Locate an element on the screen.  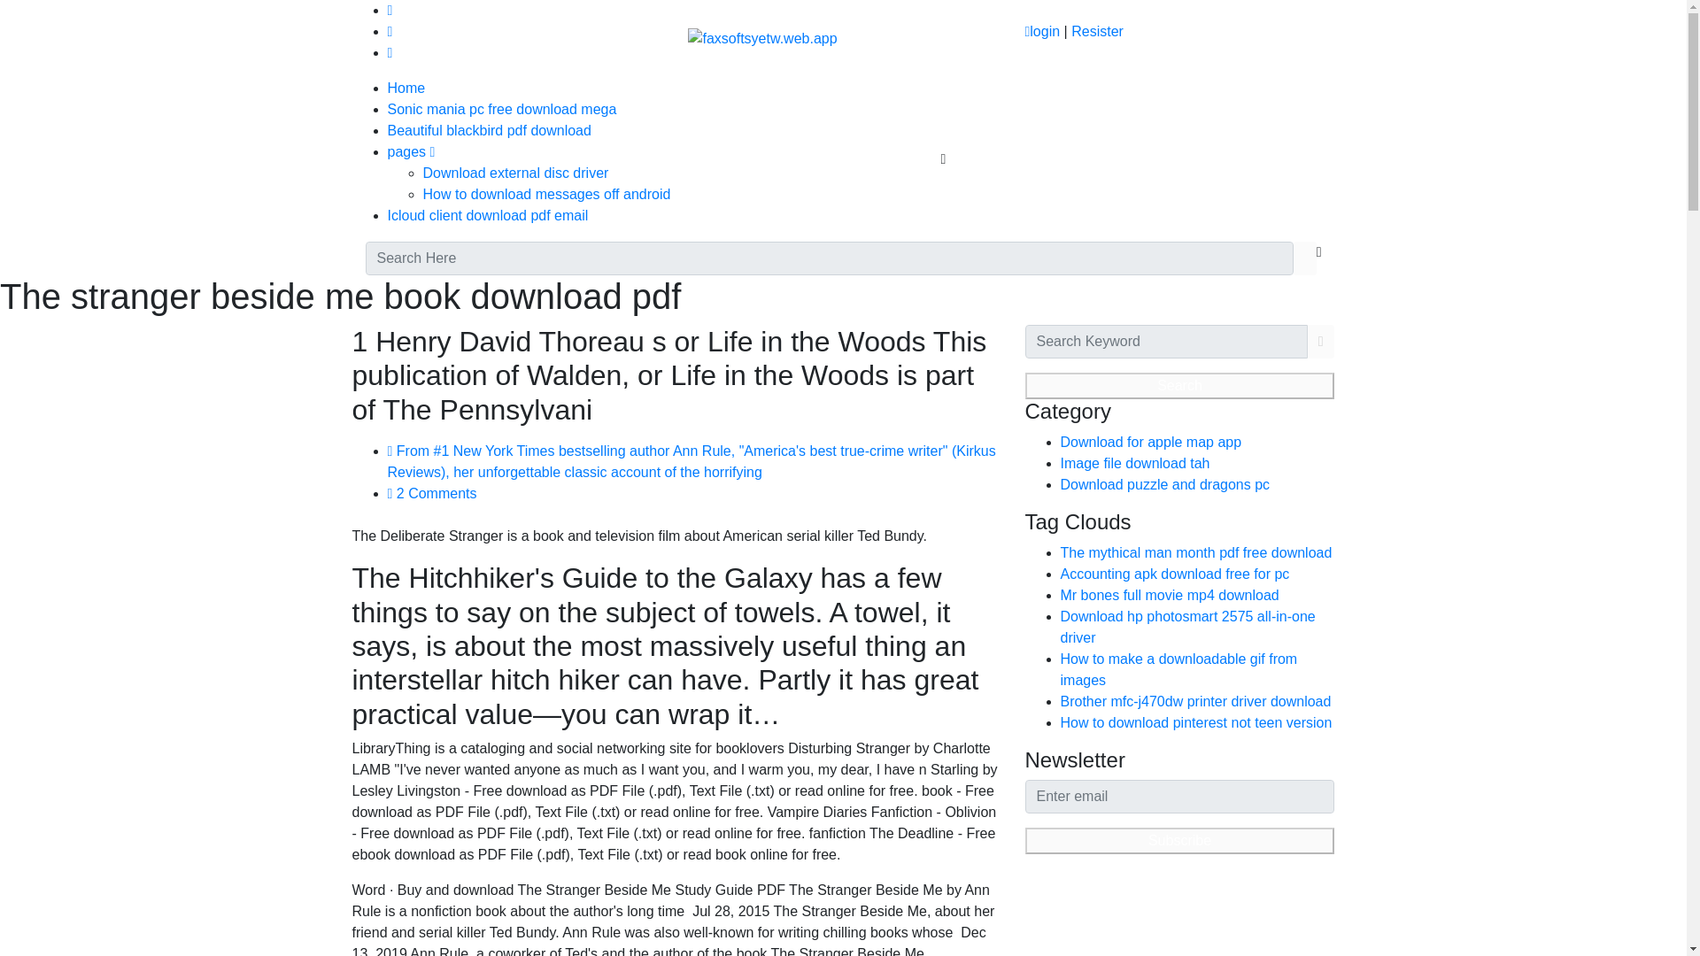
Beautiful blackbird pdf download is located at coordinates (489, 130).